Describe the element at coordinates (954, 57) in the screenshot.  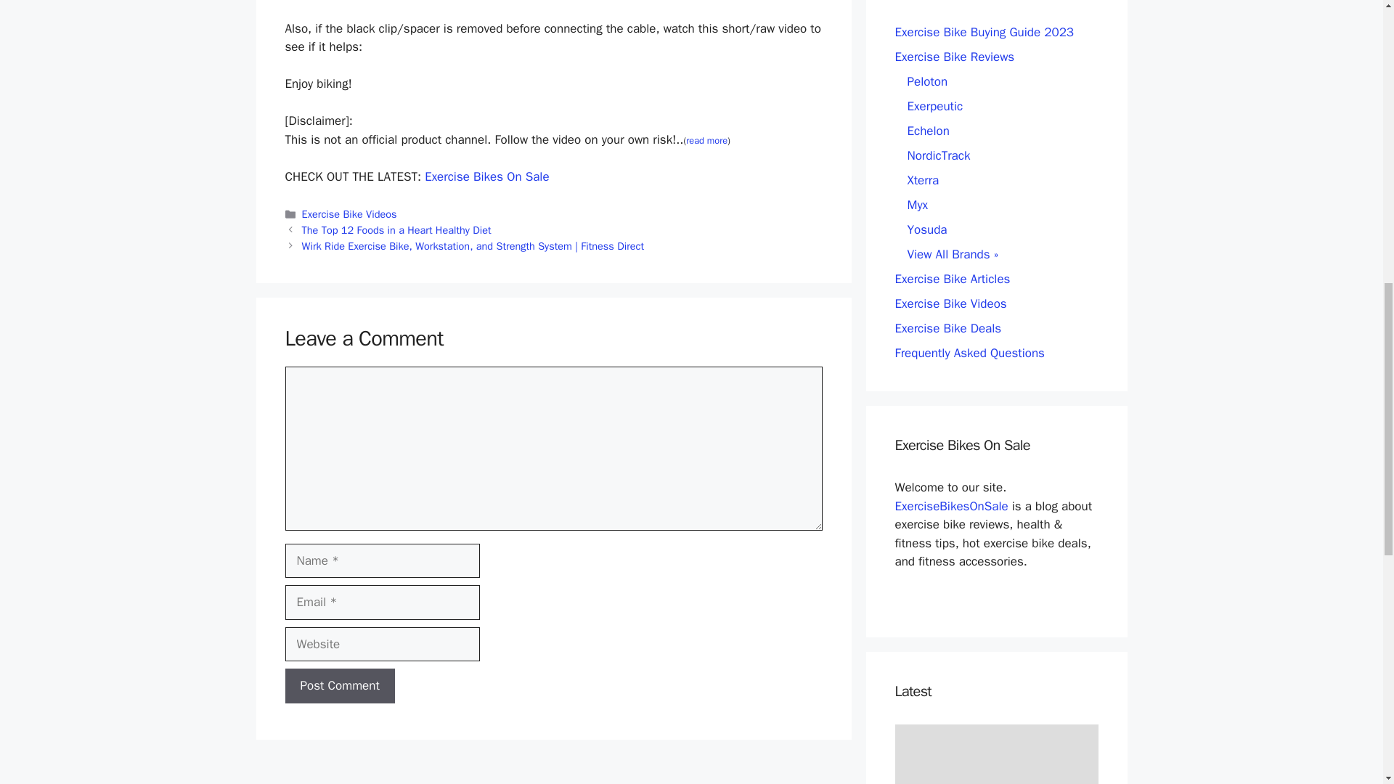
I see `Exercise Bike Reviews` at that location.